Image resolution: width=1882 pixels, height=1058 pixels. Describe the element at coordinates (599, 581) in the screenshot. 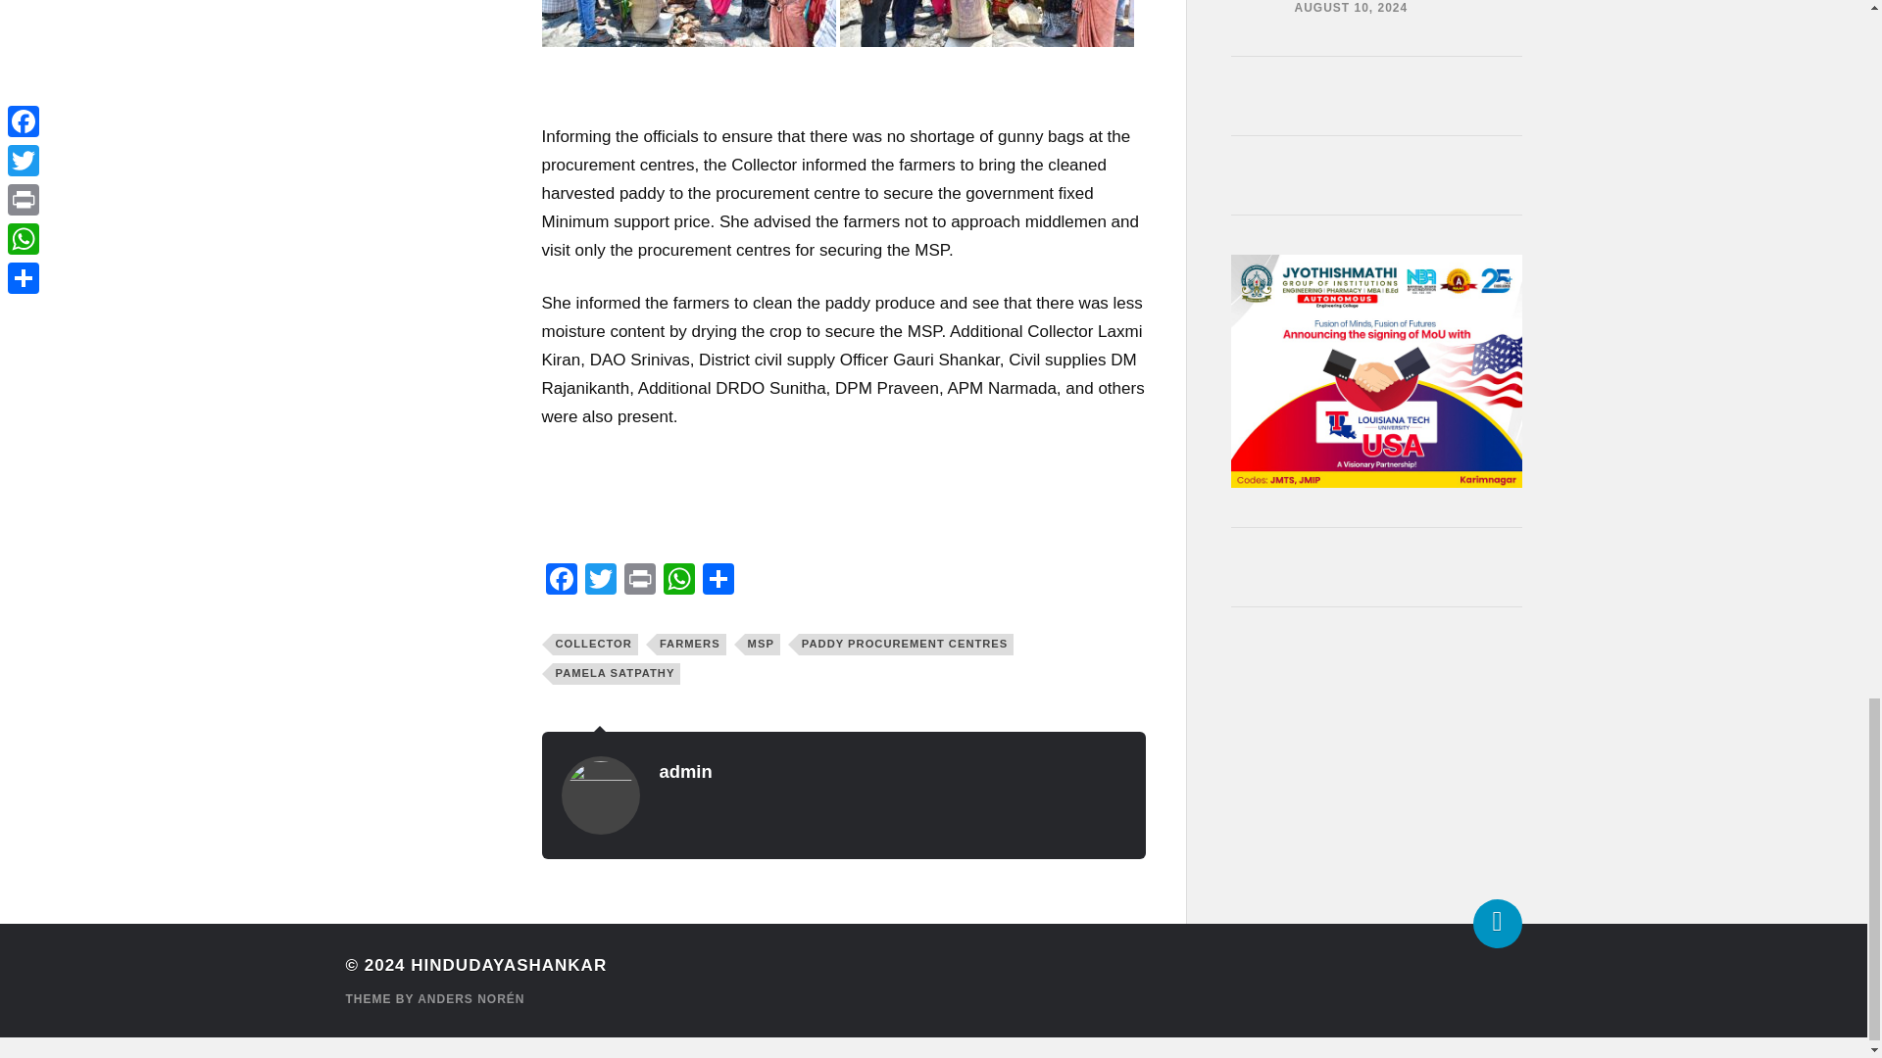

I see `Twitter` at that location.